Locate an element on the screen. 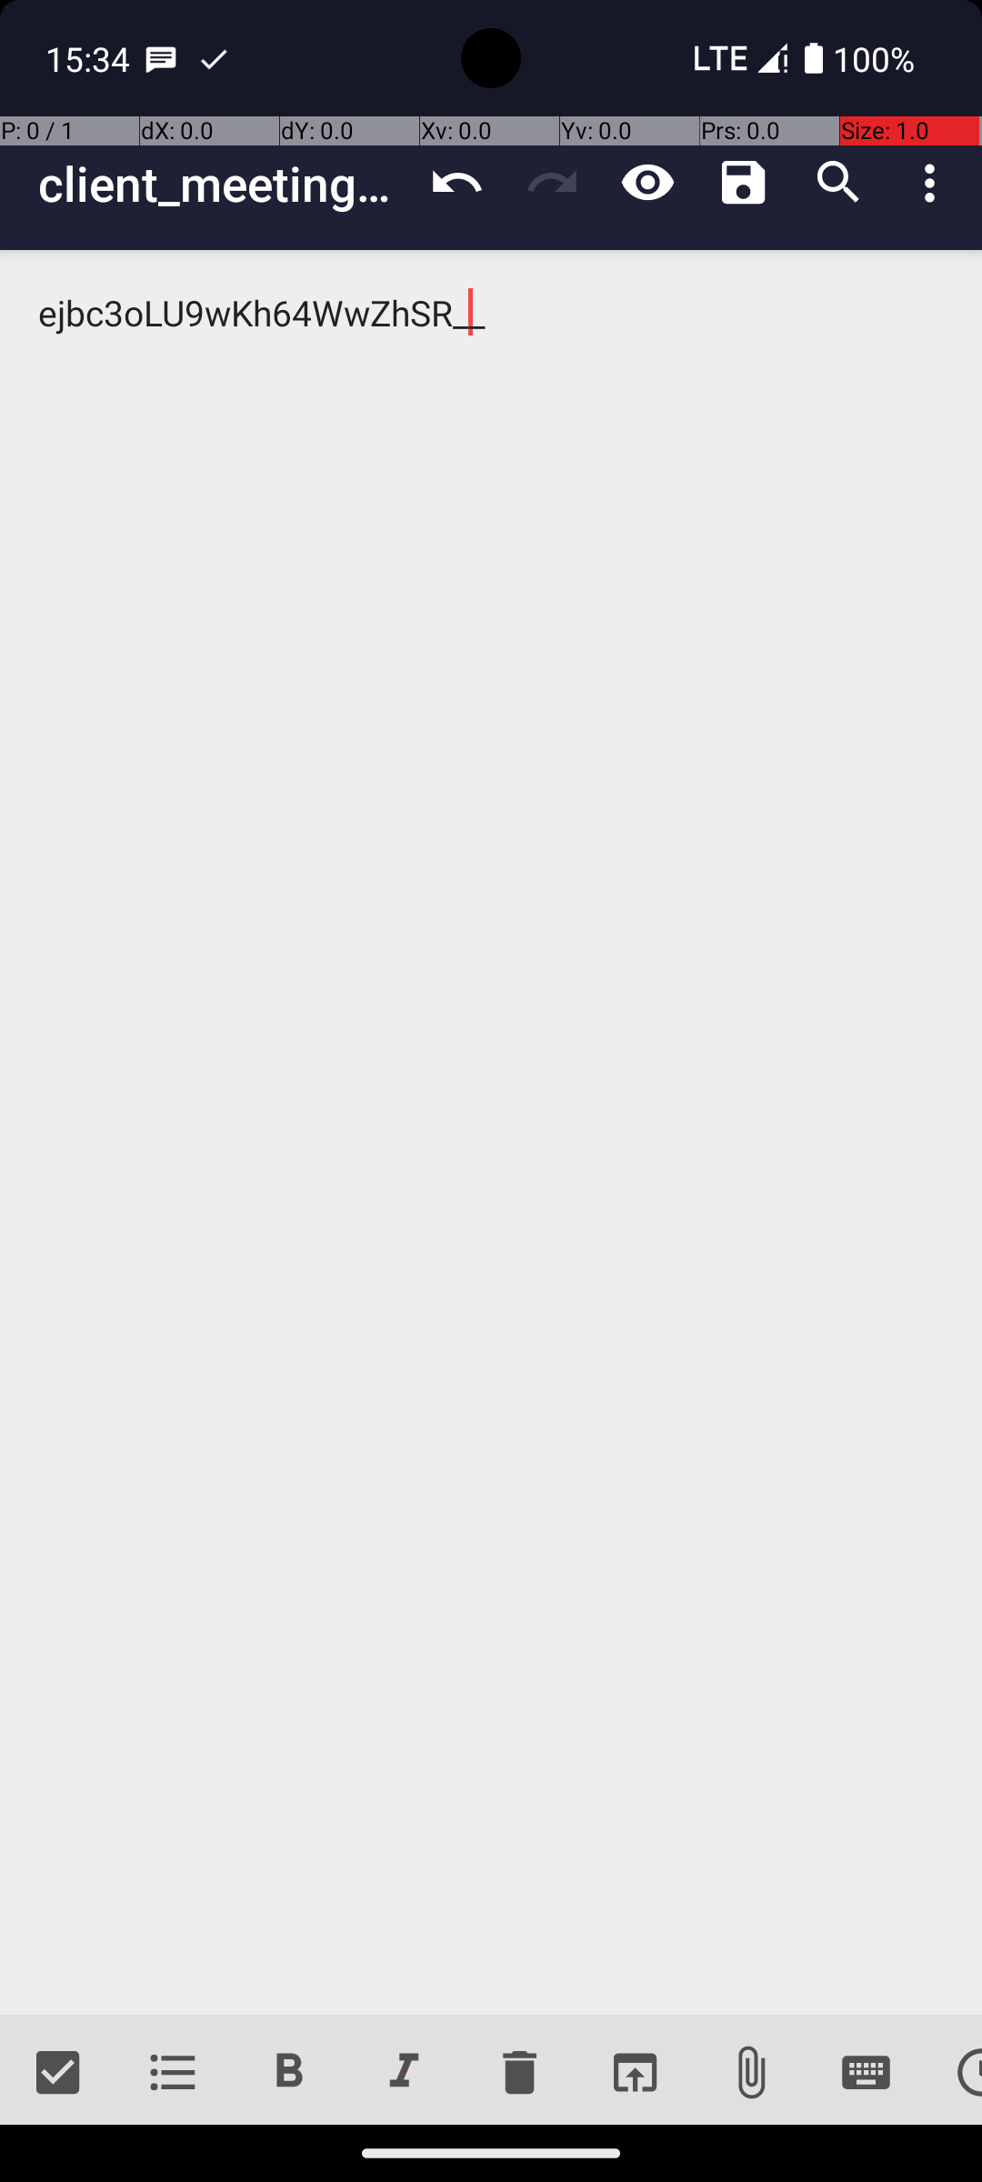  client_meetings_schedule_2023_08_13 is located at coordinates (224, 184).